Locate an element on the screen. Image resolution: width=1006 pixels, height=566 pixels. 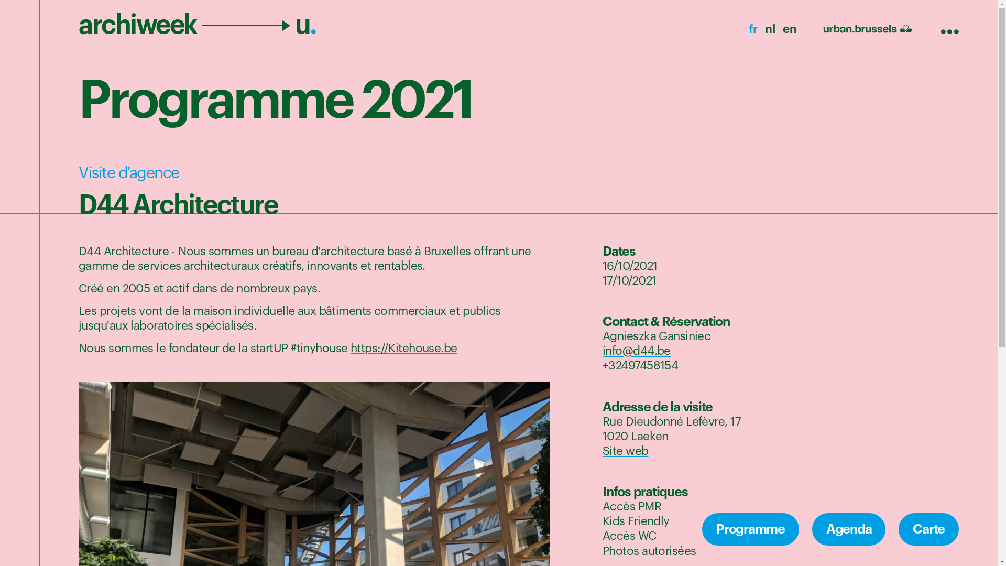
https://Kitehouse.be is located at coordinates (404, 349).